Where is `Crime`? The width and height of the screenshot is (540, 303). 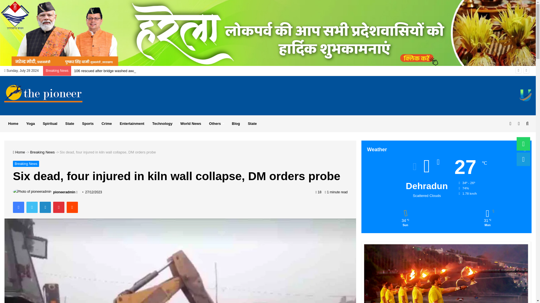 Crime is located at coordinates (107, 123).